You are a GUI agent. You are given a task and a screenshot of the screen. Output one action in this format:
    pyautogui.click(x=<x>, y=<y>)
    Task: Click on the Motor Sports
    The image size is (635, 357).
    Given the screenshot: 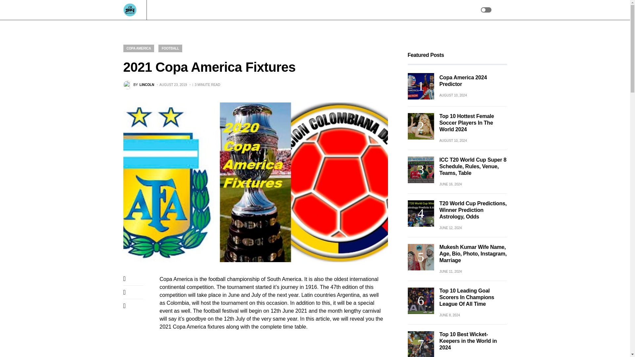 What is the action you would take?
    pyautogui.click(x=279, y=10)
    